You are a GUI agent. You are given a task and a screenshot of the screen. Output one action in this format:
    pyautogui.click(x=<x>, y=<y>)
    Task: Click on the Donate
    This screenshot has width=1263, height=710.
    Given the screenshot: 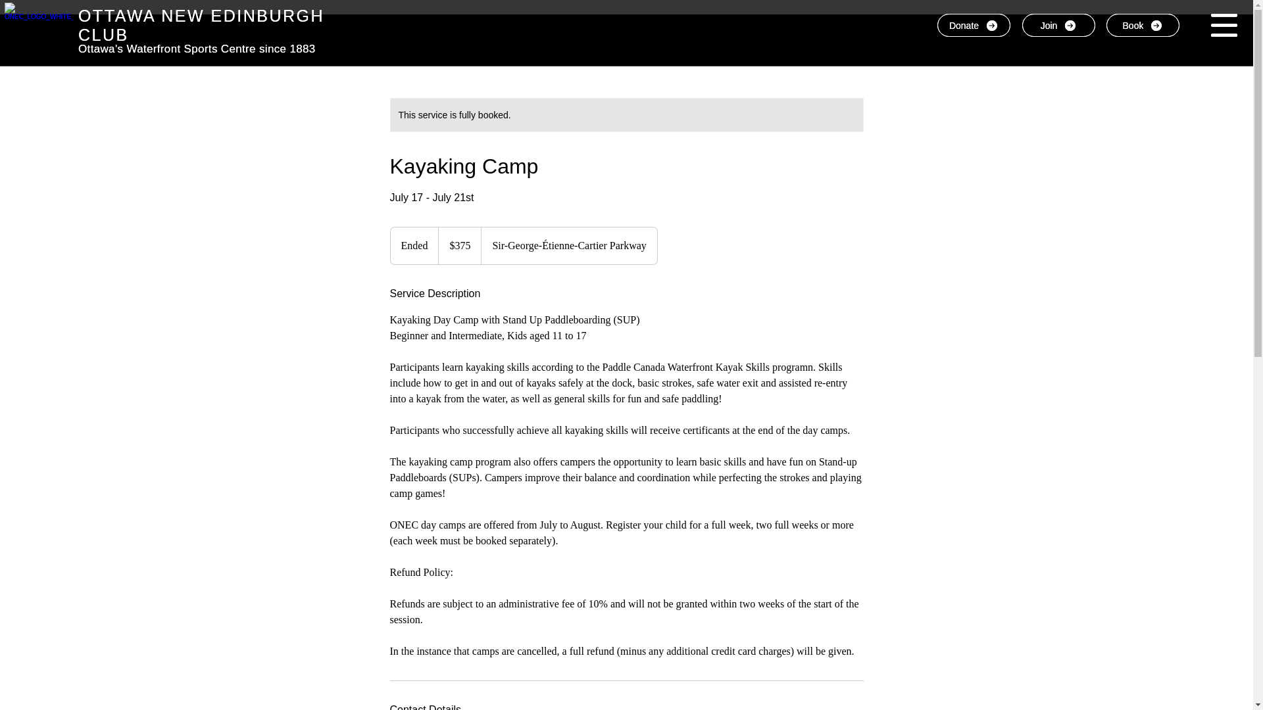 What is the action you would take?
    pyautogui.click(x=974, y=25)
    